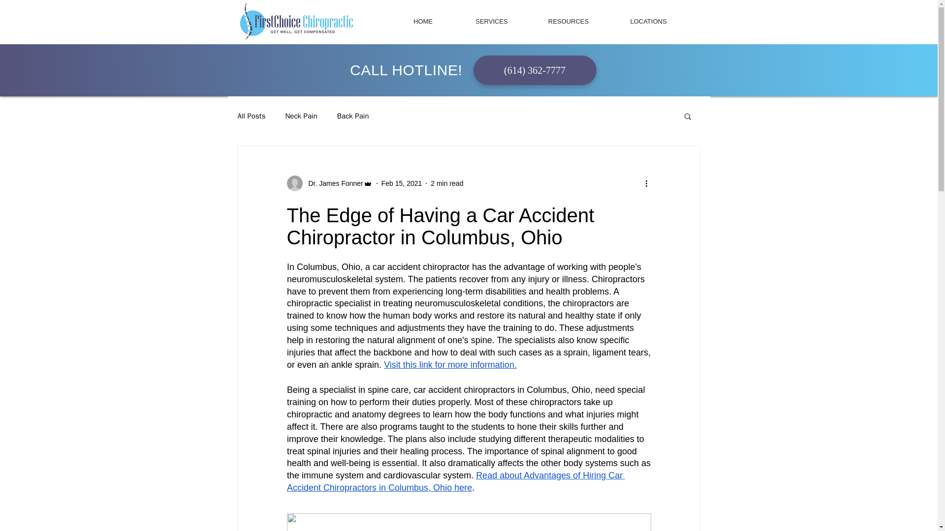 Image resolution: width=945 pixels, height=531 pixels. Describe the element at coordinates (447, 183) in the screenshot. I see `2 min read` at that location.